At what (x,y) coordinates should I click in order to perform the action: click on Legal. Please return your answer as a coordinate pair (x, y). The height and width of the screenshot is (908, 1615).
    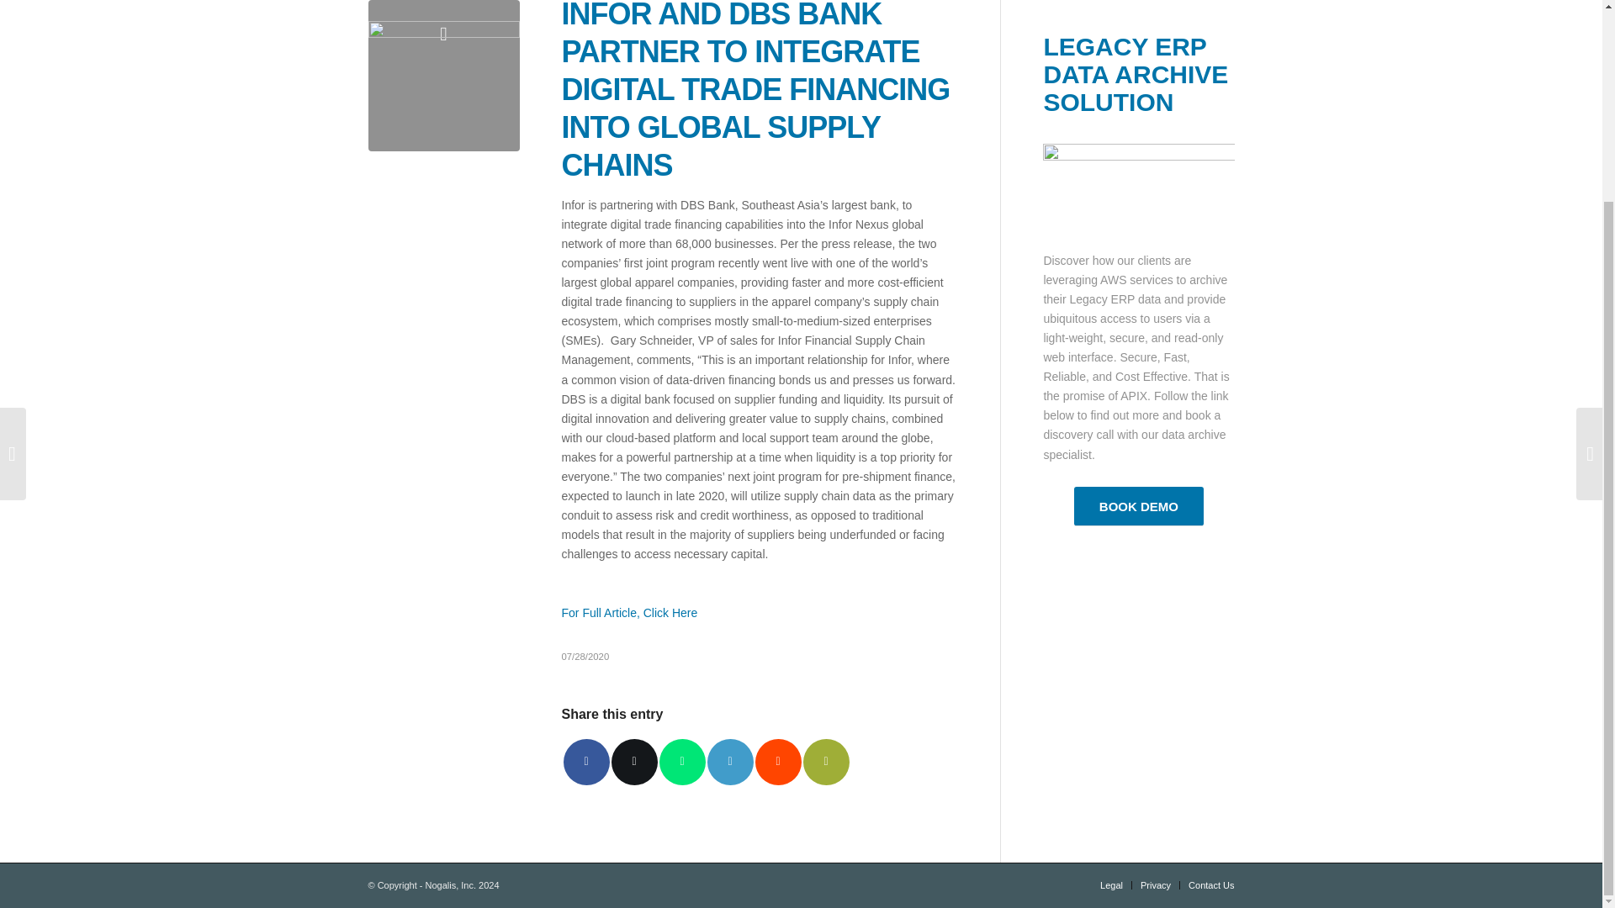
    Looking at the image, I should click on (1110, 884).